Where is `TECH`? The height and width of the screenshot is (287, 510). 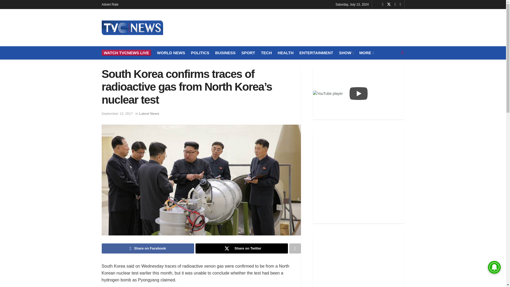
TECH is located at coordinates (266, 53).